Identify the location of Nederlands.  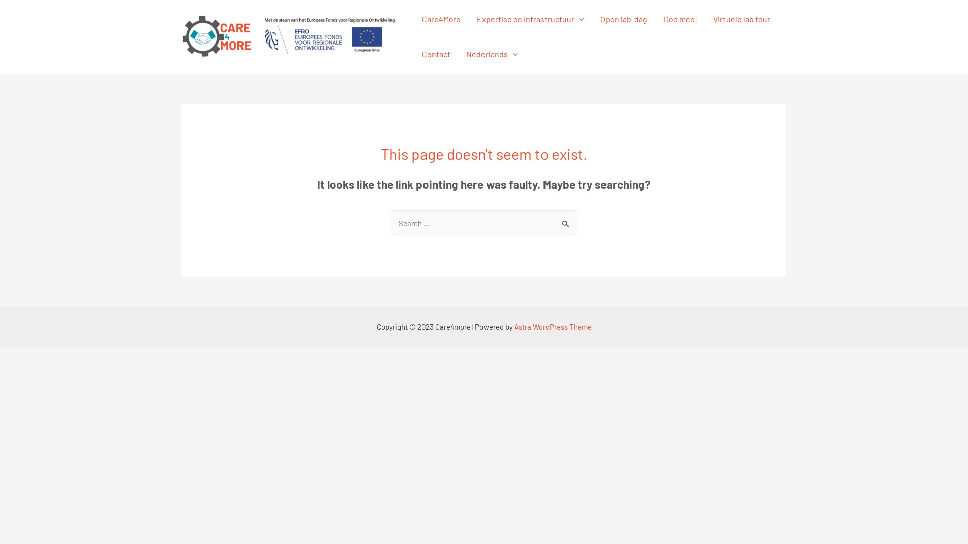
(492, 54).